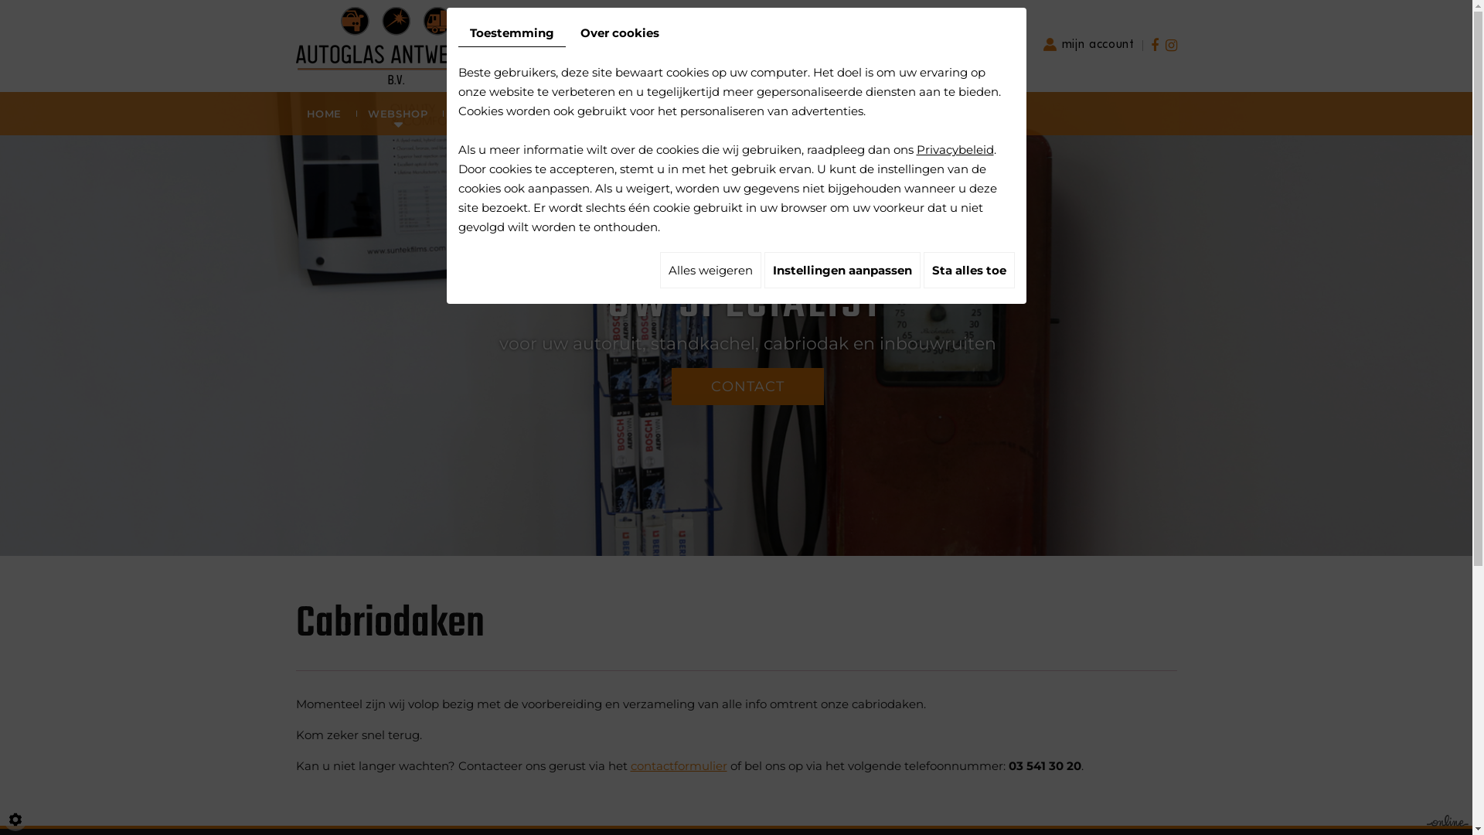 Image resolution: width=1484 pixels, height=835 pixels. Describe the element at coordinates (813, 114) in the screenshot. I see `CABRIODAKEN` at that location.